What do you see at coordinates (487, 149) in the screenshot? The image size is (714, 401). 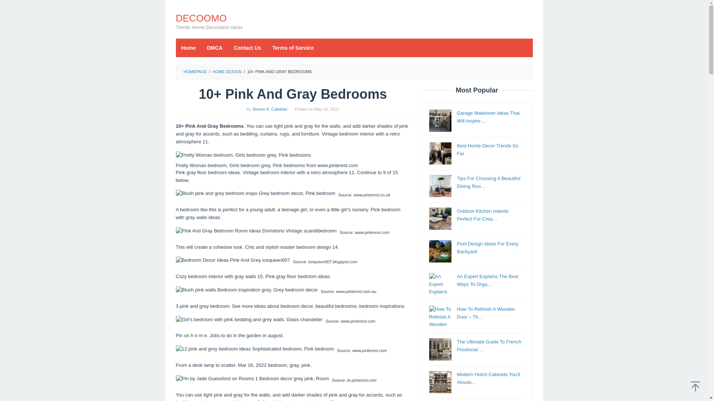 I see `Best Home Decor Trends So Far` at bounding box center [487, 149].